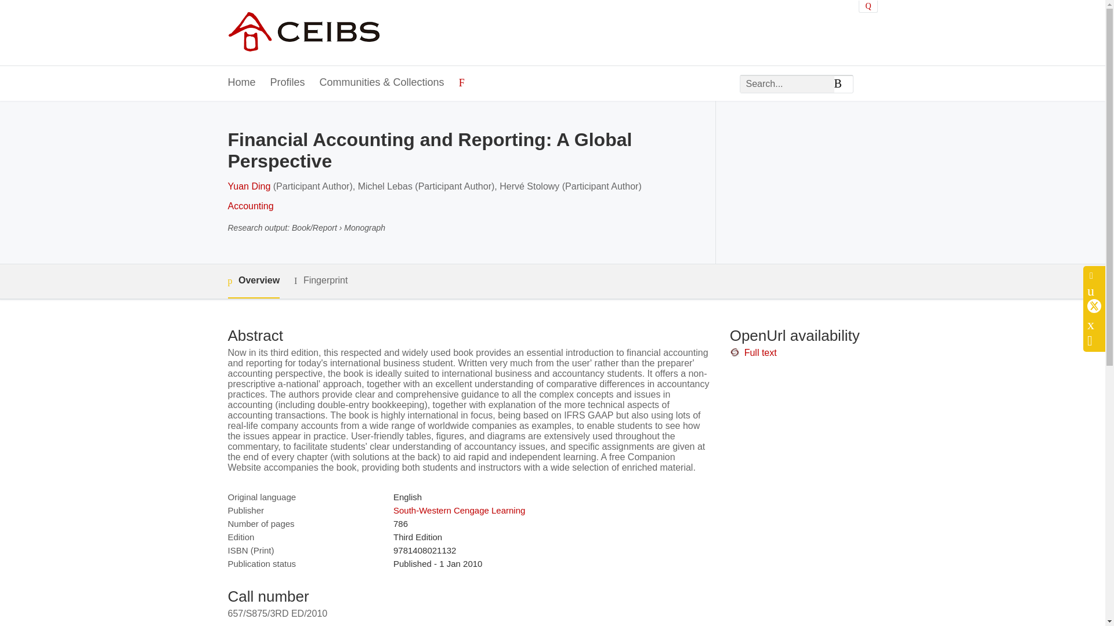  I want to click on China Europe International Business School Home, so click(303, 32).